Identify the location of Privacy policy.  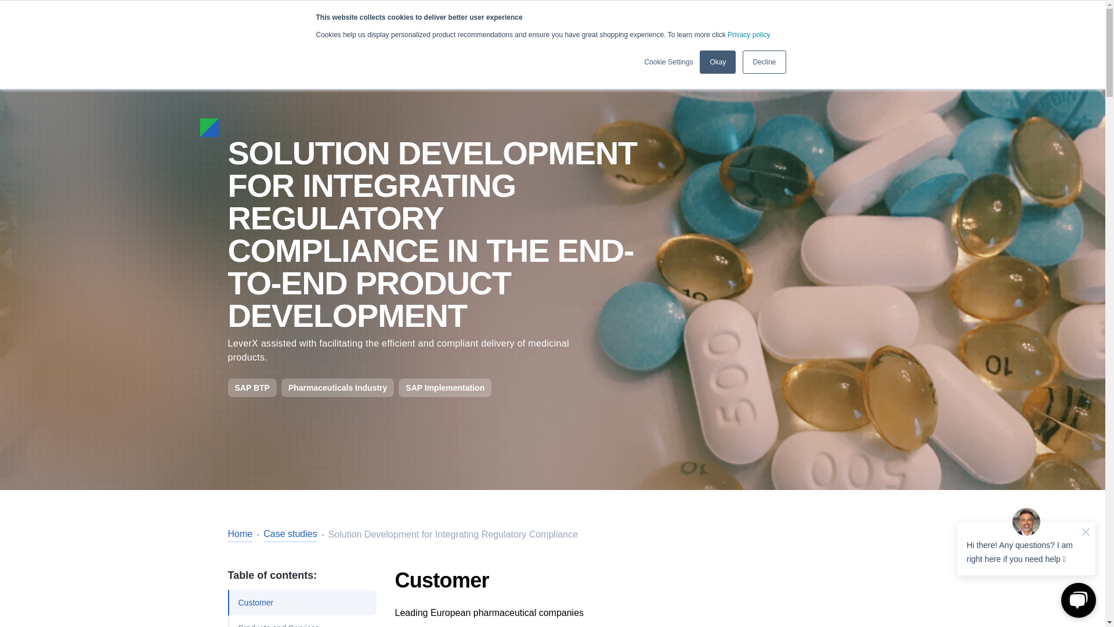
(748, 34).